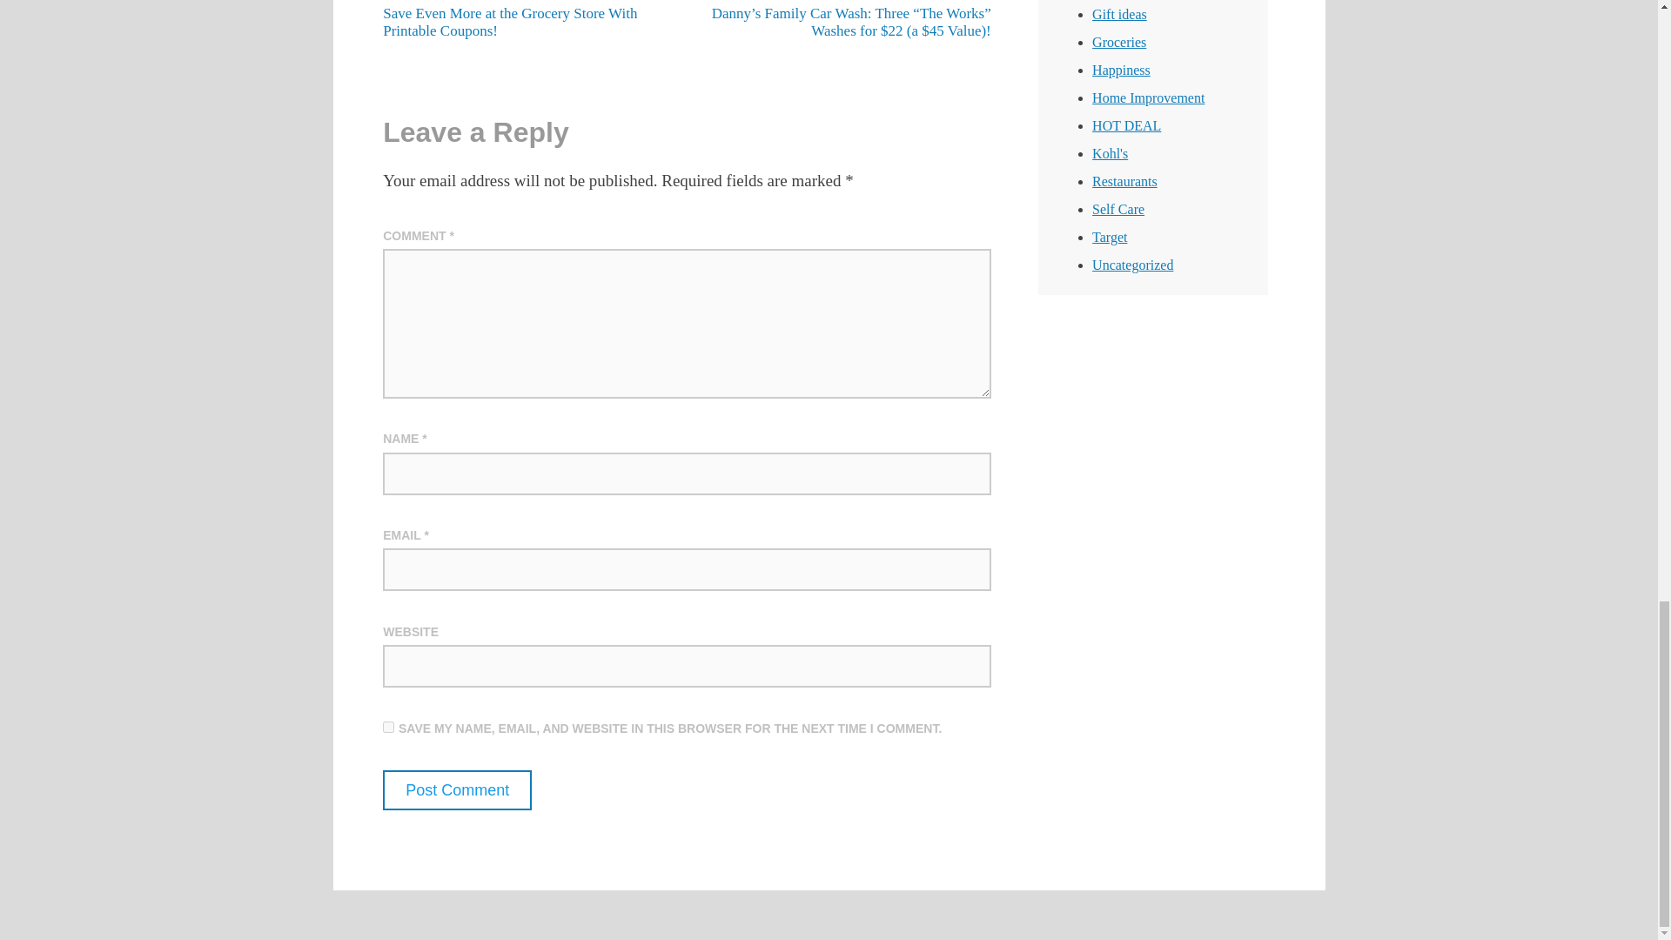 The height and width of the screenshot is (940, 1671). I want to click on Home Improvement, so click(1149, 97).